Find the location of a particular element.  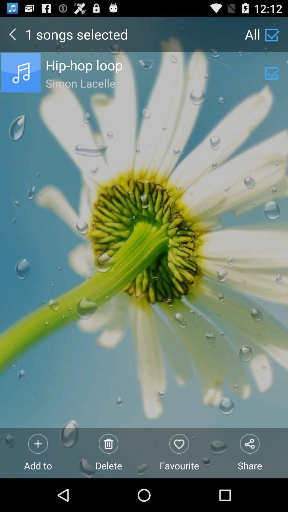

open share item is located at coordinates (250, 453).